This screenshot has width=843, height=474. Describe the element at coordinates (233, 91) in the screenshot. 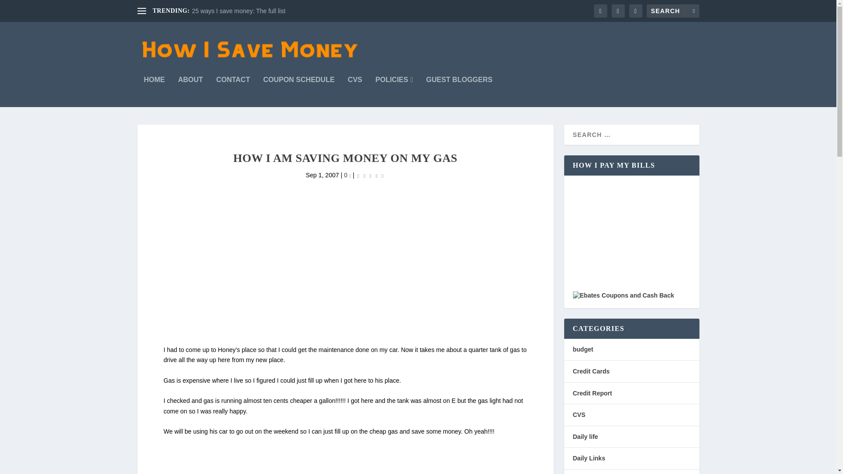

I see `CONTACT` at that location.